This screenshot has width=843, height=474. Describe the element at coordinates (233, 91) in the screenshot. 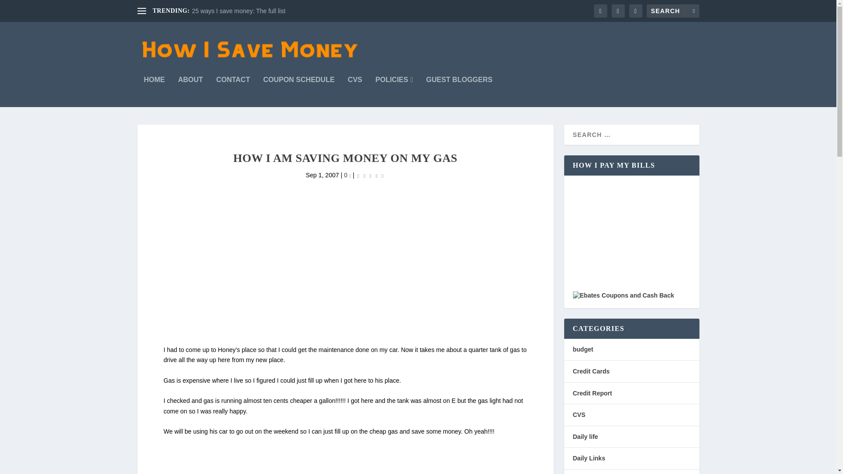

I see `CONTACT` at that location.